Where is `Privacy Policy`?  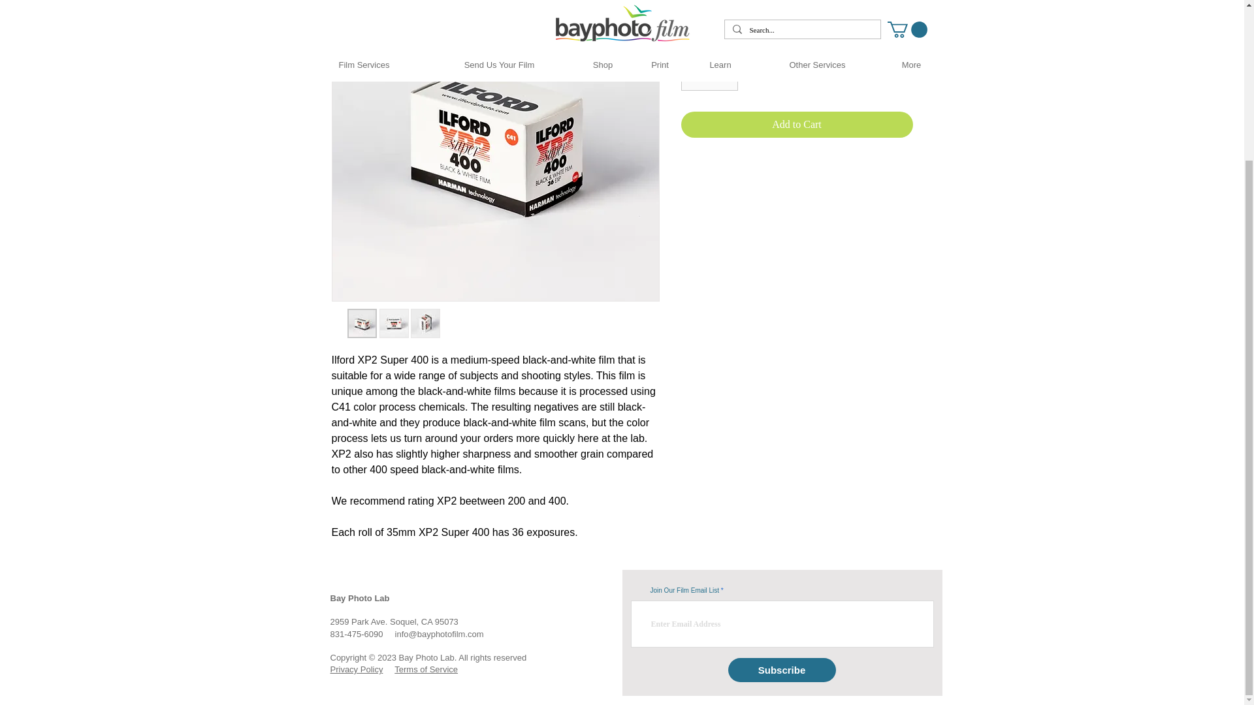 Privacy Policy is located at coordinates (357, 669).